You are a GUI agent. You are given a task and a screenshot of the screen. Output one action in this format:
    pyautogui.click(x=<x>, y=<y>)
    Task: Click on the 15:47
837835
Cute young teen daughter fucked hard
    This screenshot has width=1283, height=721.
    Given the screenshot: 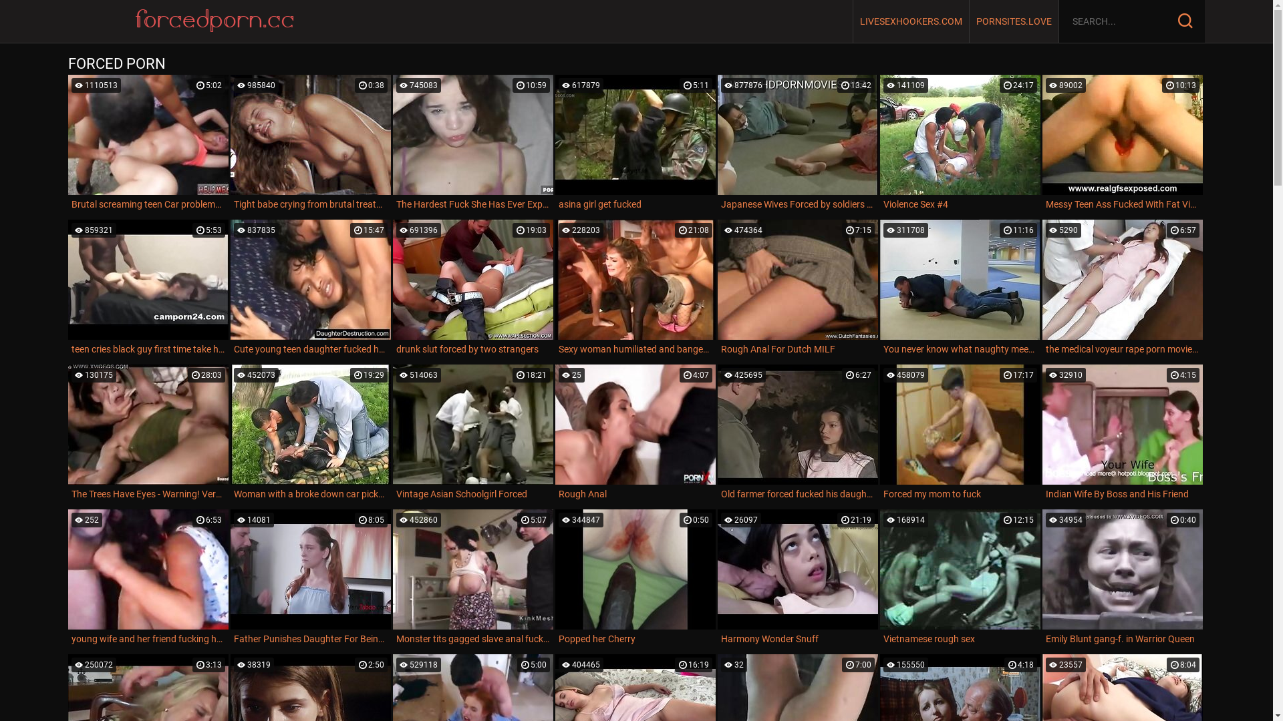 What is the action you would take?
    pyautogui.click(x=311, y=290)
    